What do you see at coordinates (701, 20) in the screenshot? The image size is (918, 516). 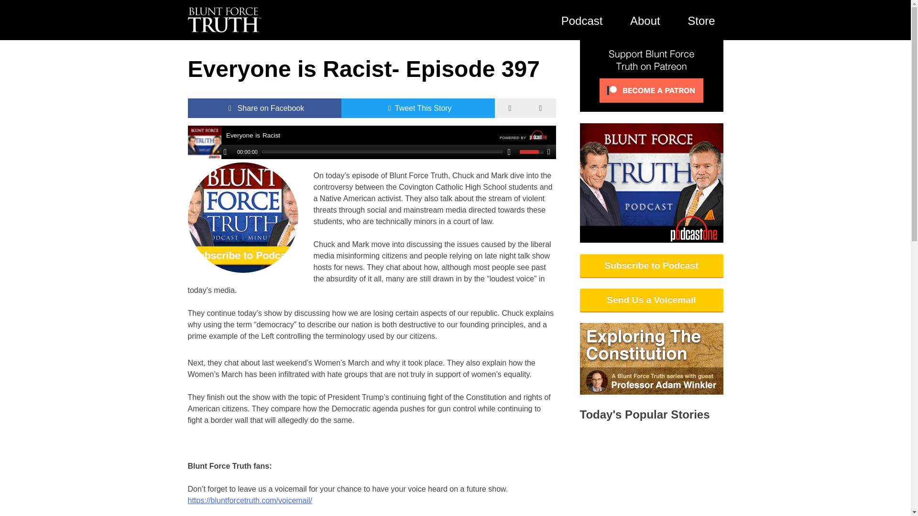 I see `Store` at bounding box center [701, 20].